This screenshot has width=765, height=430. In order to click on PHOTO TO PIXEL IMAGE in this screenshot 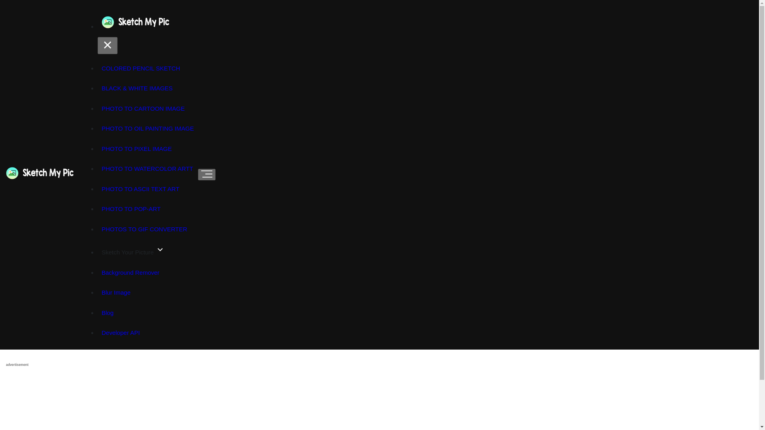, I will do `click(137, 148)`.